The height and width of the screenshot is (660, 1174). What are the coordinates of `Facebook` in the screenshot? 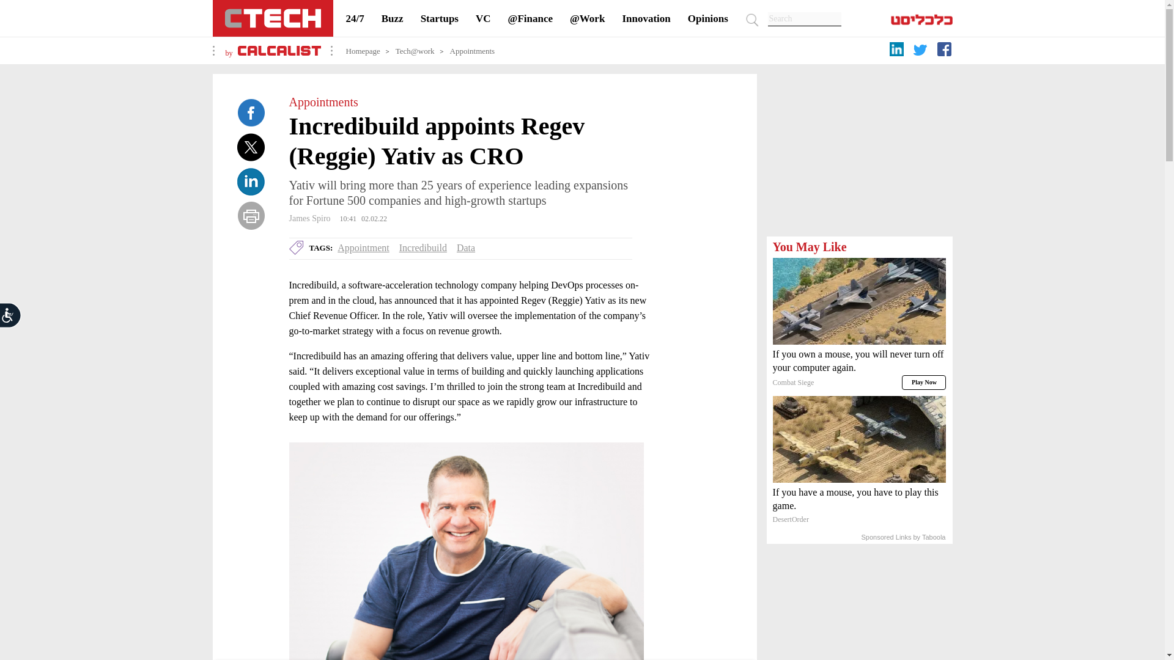 It's located at (251, 113).